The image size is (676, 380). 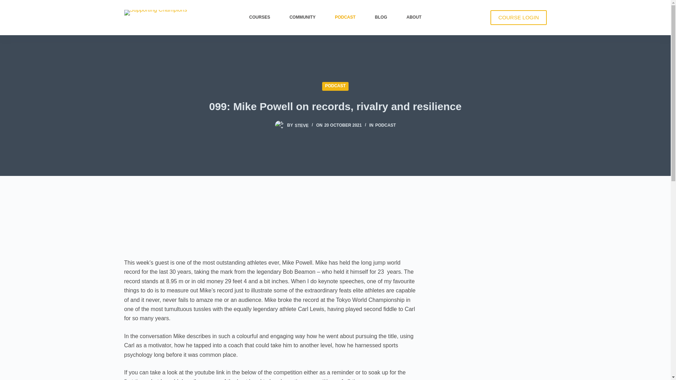 I want to click on PODCAST, so click(x=386, y=125).